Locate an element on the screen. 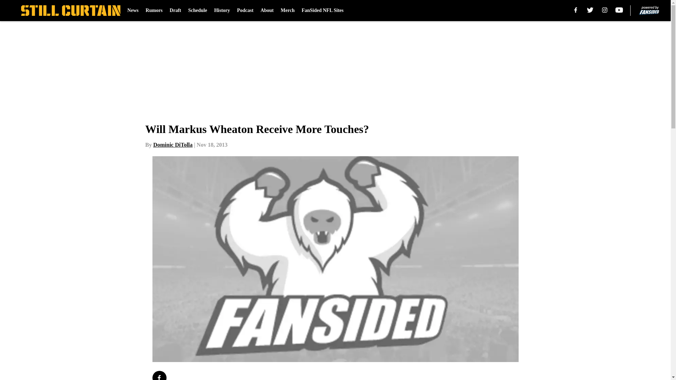 This screenshot has width=676, height=380. Schedule is located at coordinates (197, 11).